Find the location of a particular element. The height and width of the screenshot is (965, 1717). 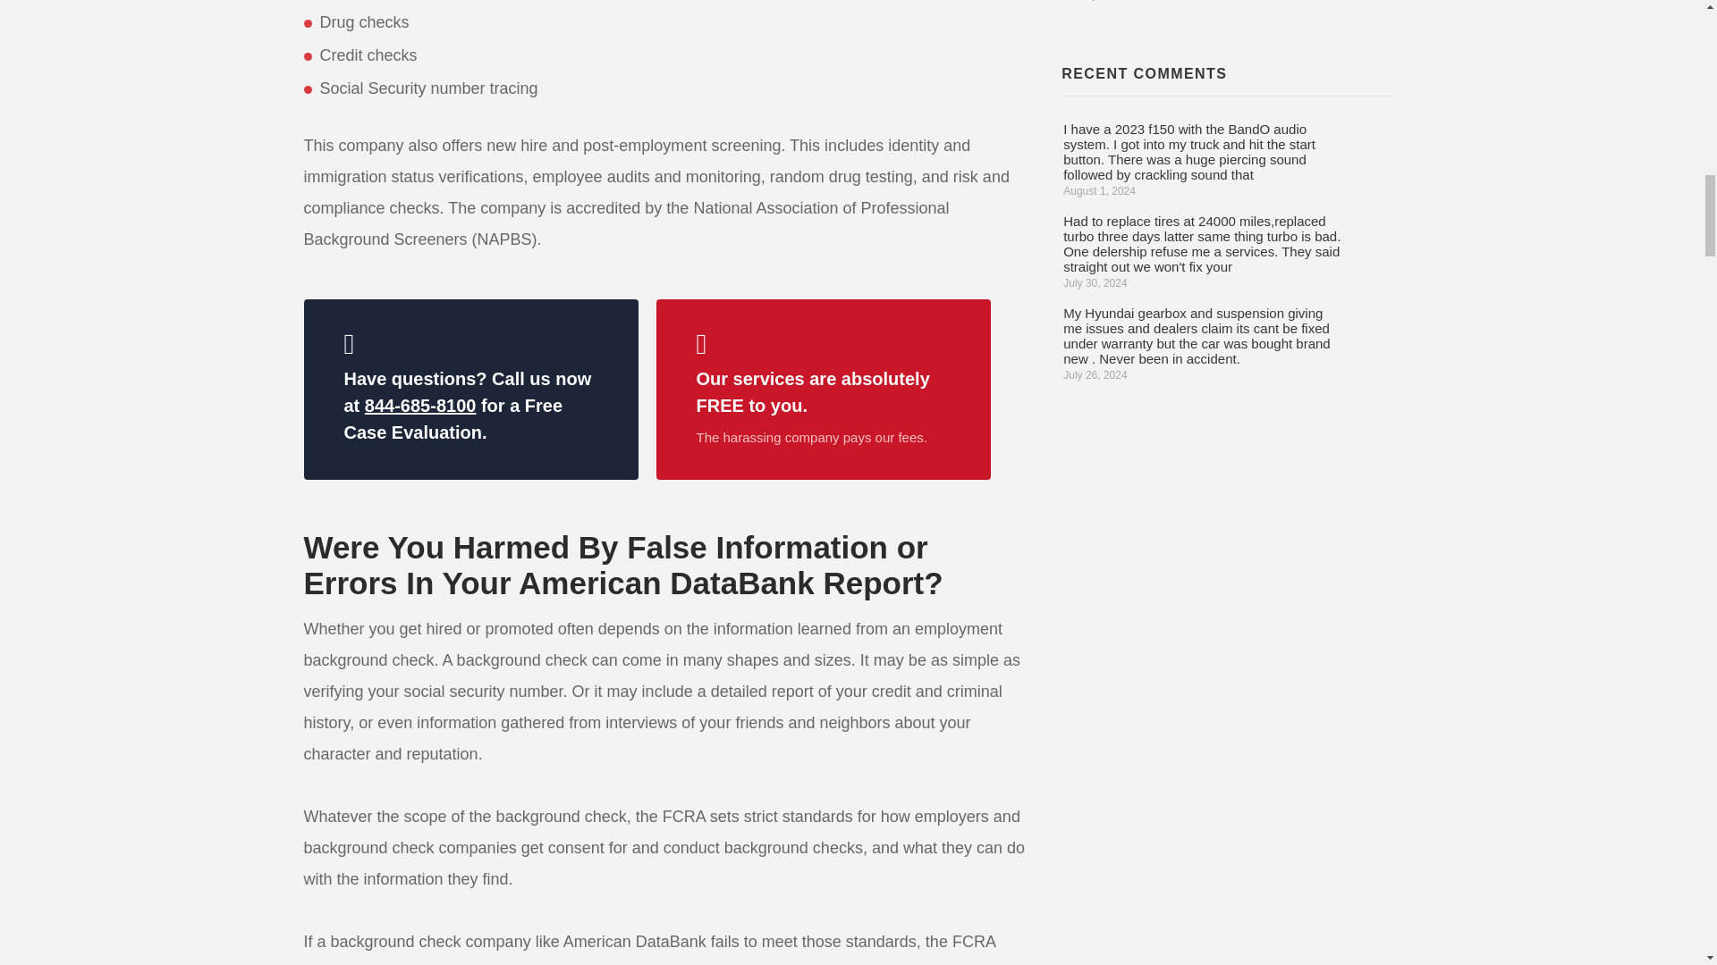

844-685-8100 is located at coordinates (420, 406).